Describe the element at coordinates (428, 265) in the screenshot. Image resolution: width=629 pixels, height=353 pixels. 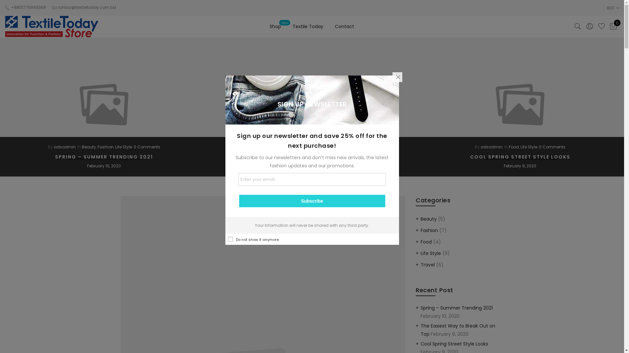
I see `Travel` at that location.